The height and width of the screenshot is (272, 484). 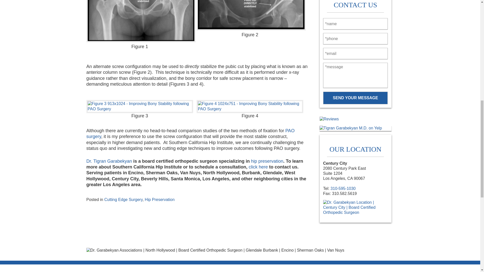 What do you see at coordinates (141, 21) in the screenshot?
I see `Improving Bony Stability following PAO Surgery` at bounding box center [141, 21].